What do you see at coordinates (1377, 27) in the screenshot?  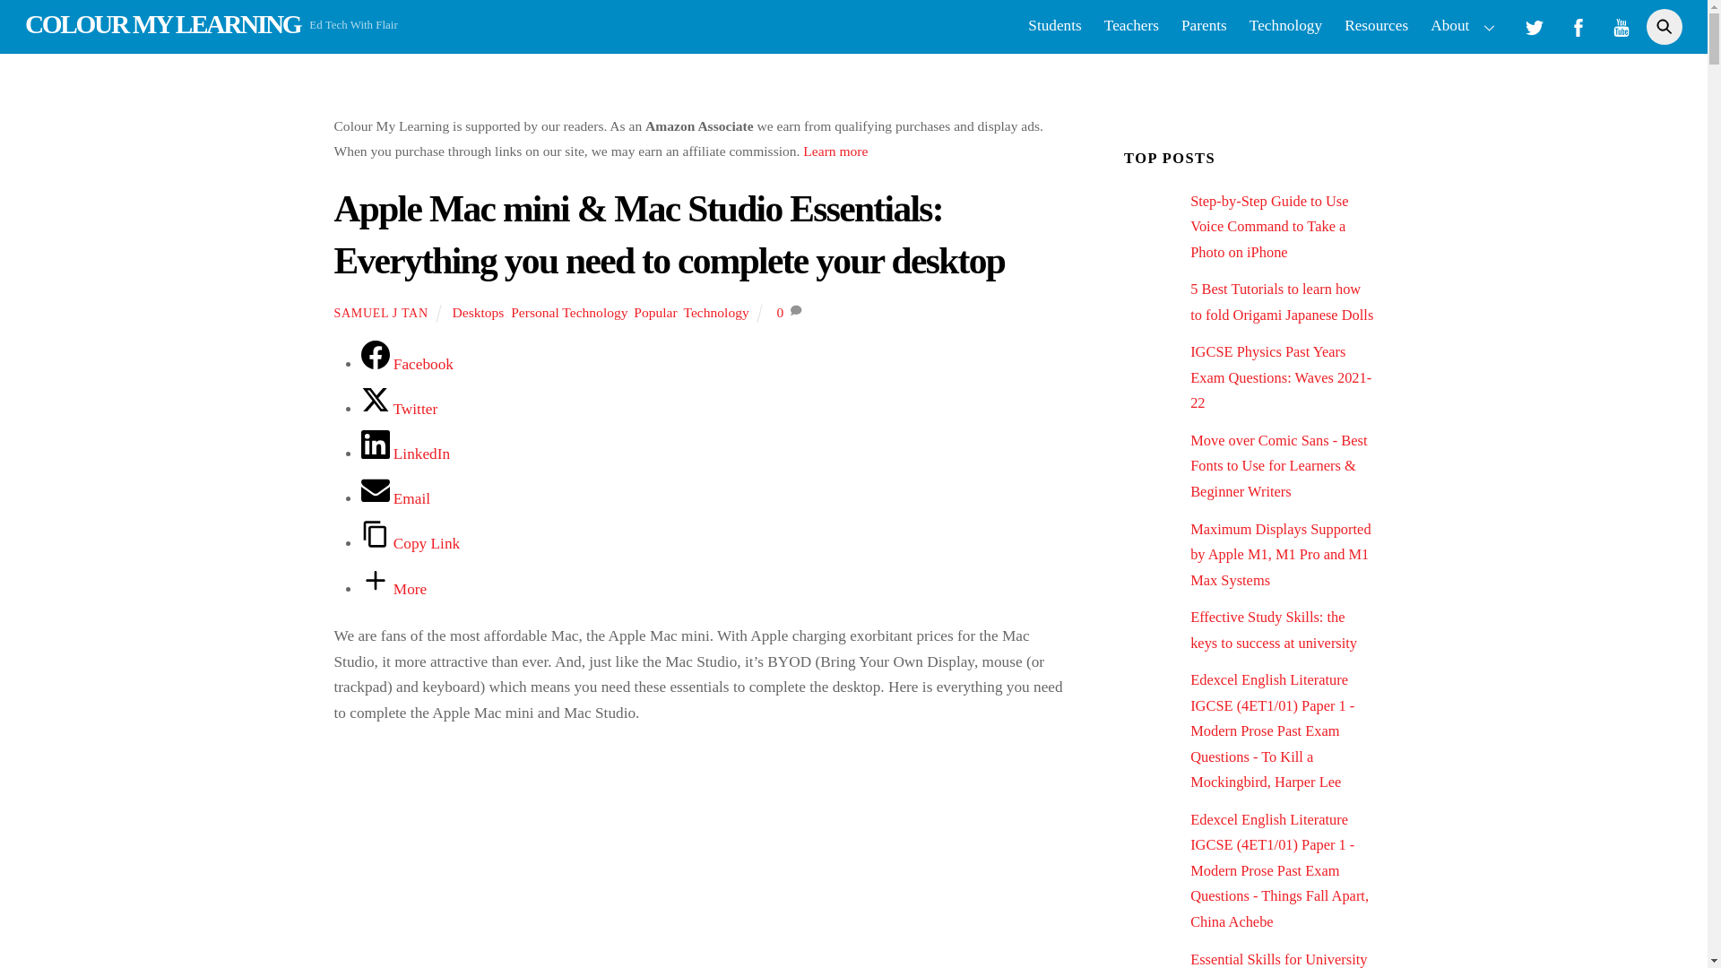 I see `Resources` at bounding box center [1377, 27].